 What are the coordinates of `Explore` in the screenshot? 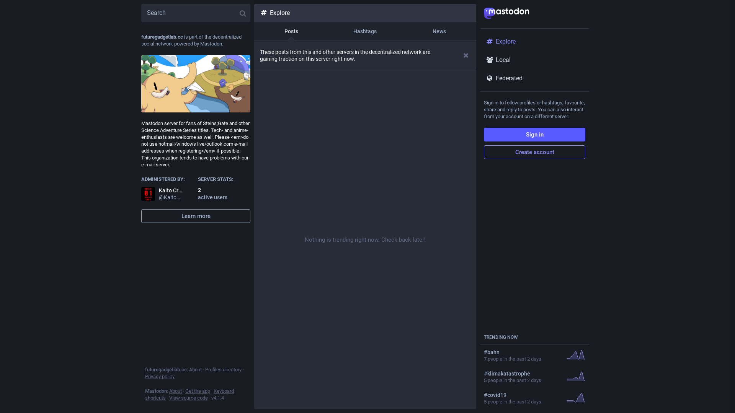 It's located at (534, 42).